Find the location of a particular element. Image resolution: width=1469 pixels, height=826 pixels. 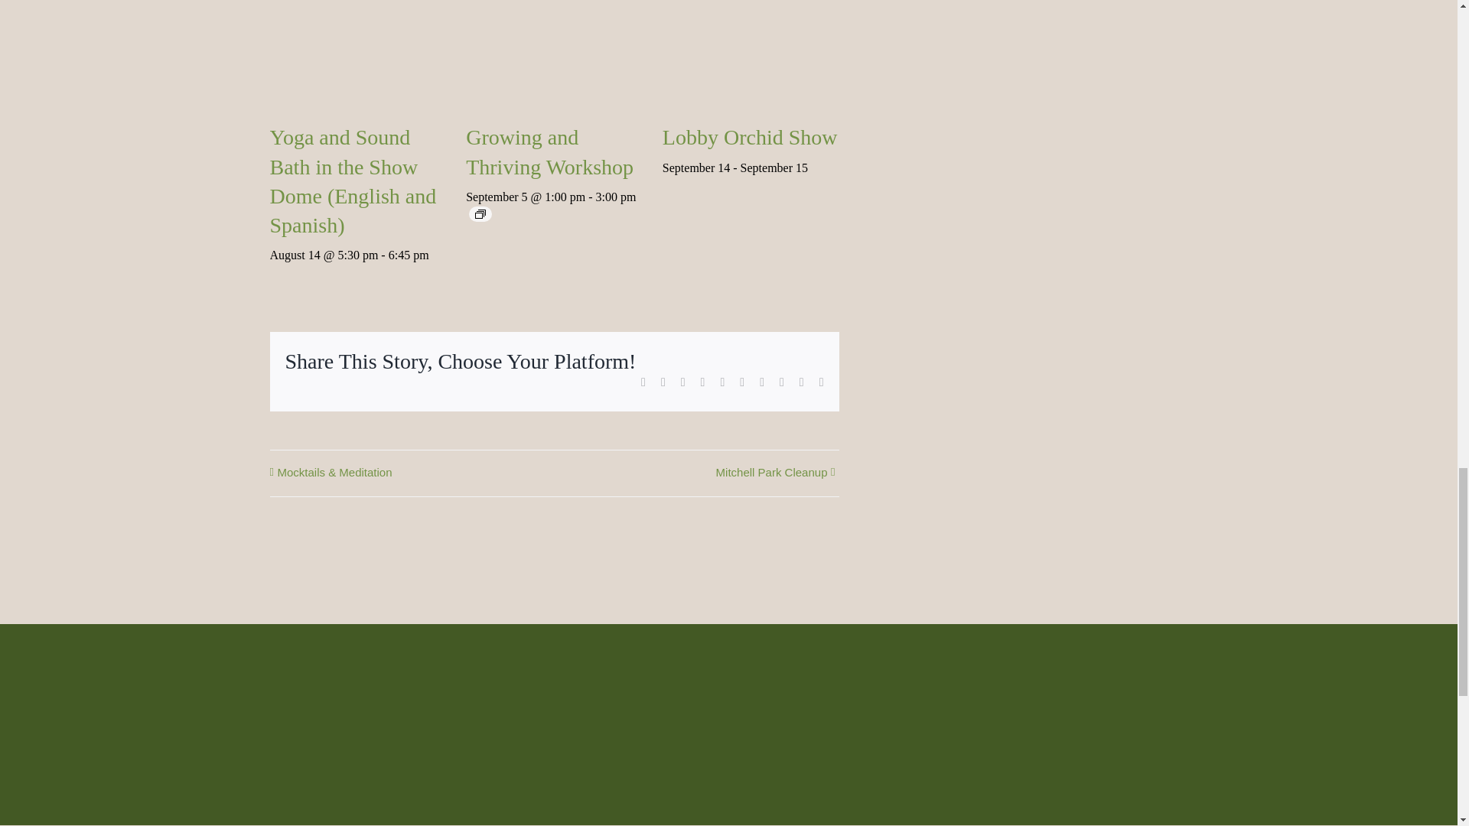

Vk is located at coordinates (782, 382).